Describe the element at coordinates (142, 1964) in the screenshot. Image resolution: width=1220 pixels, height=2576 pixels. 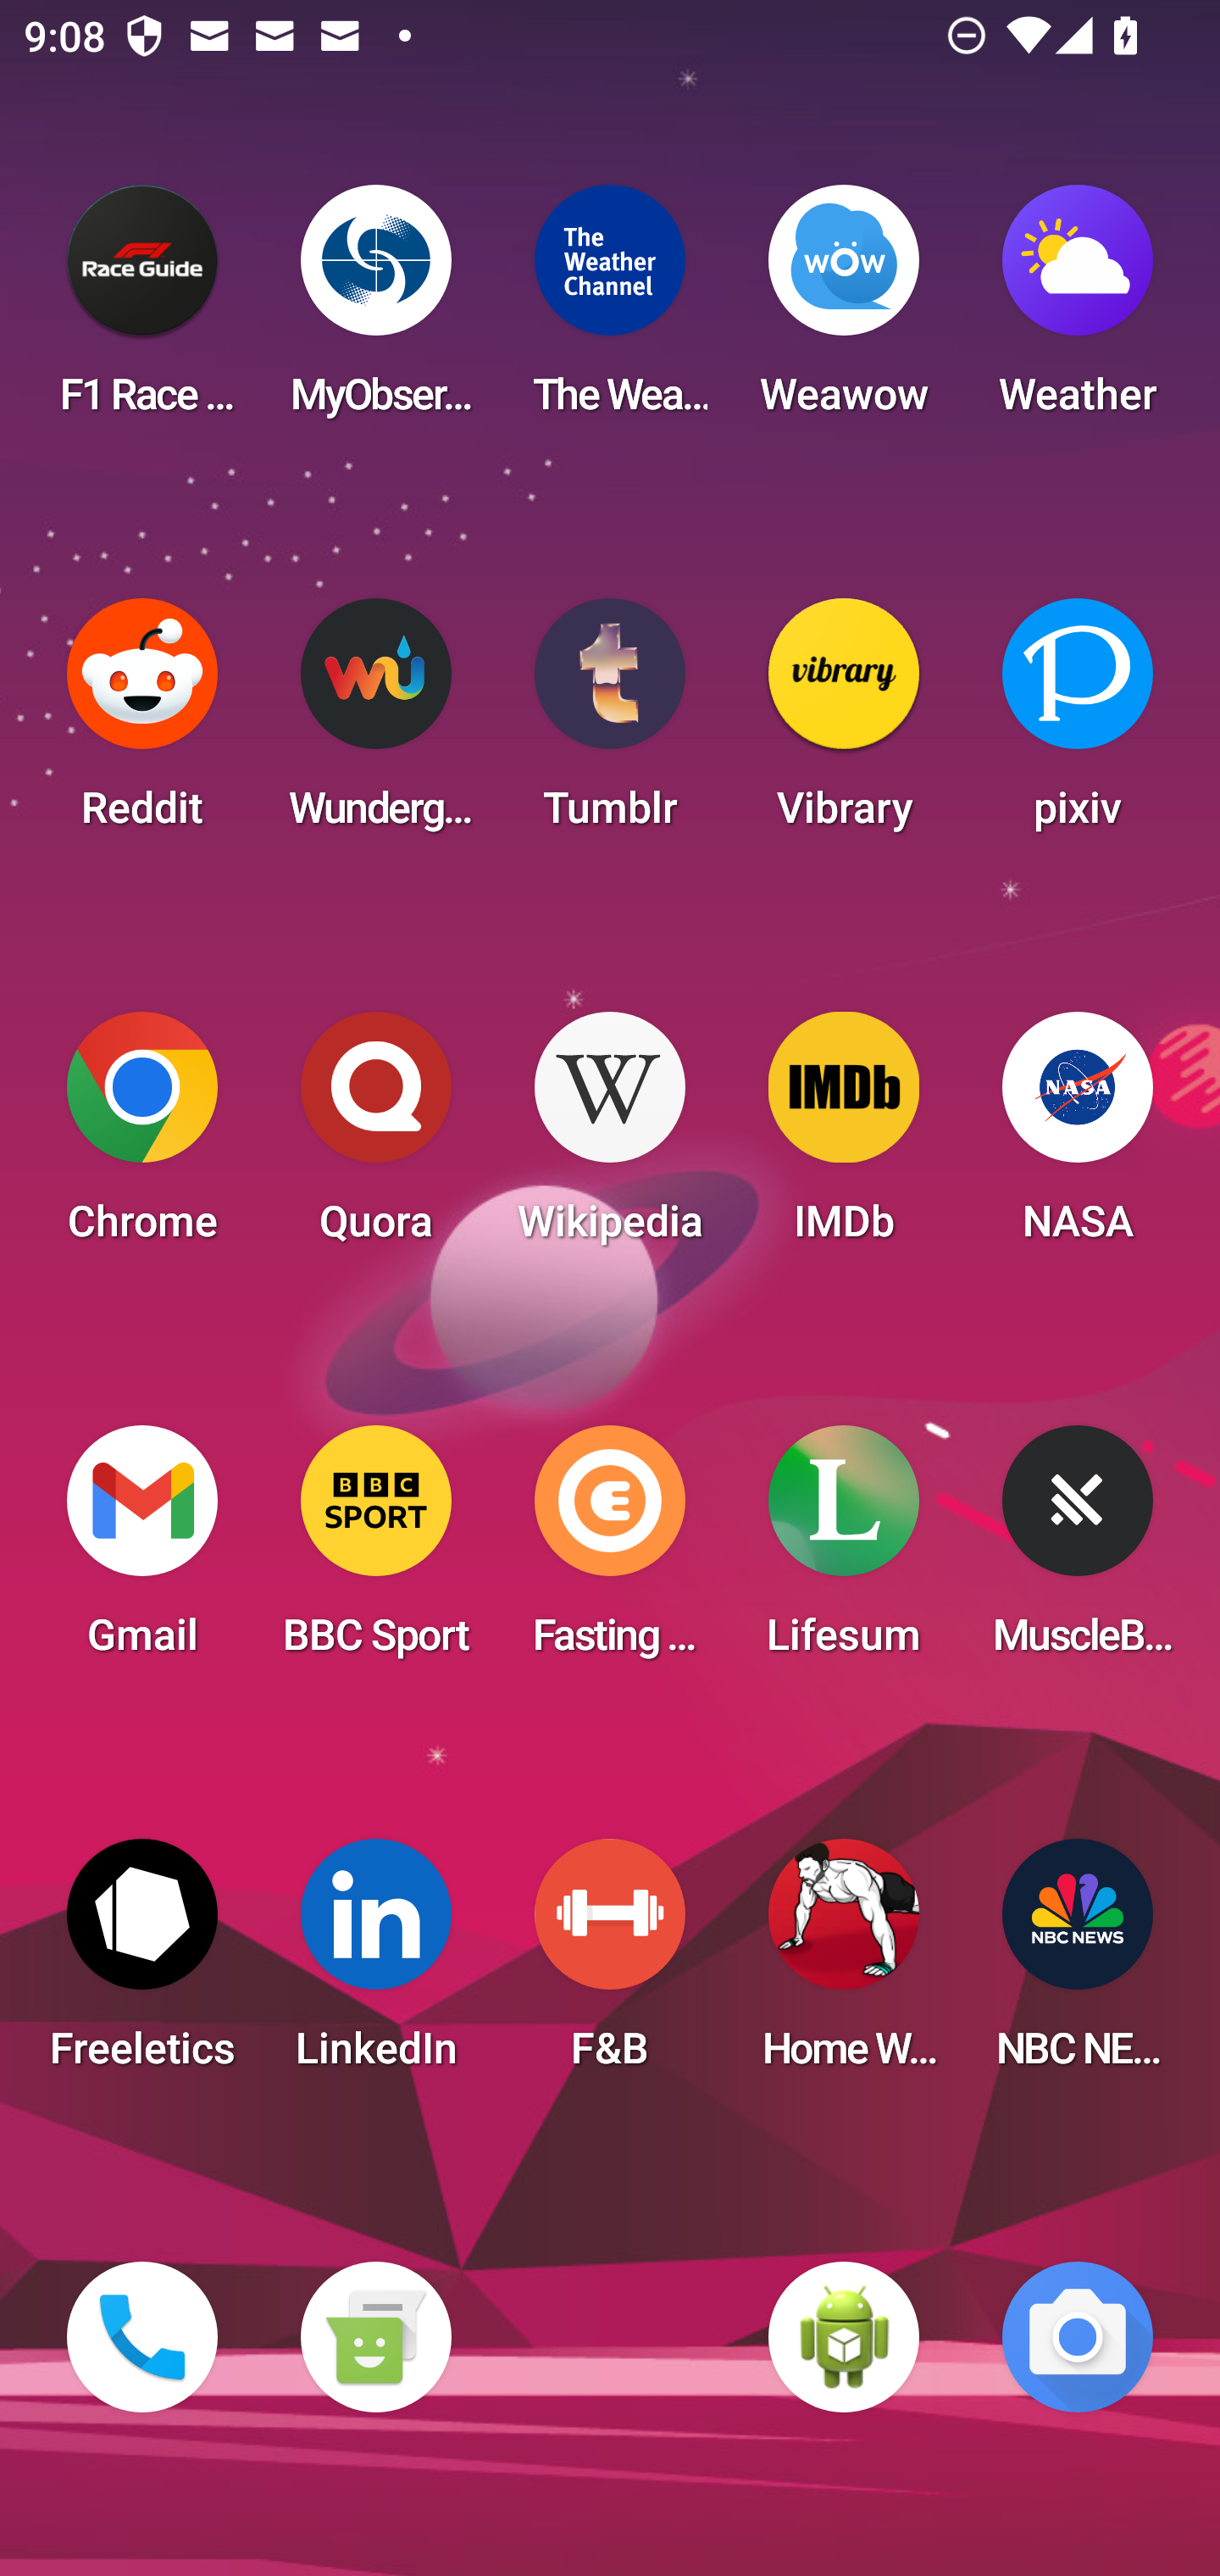
I see `Freeletics` at that location.